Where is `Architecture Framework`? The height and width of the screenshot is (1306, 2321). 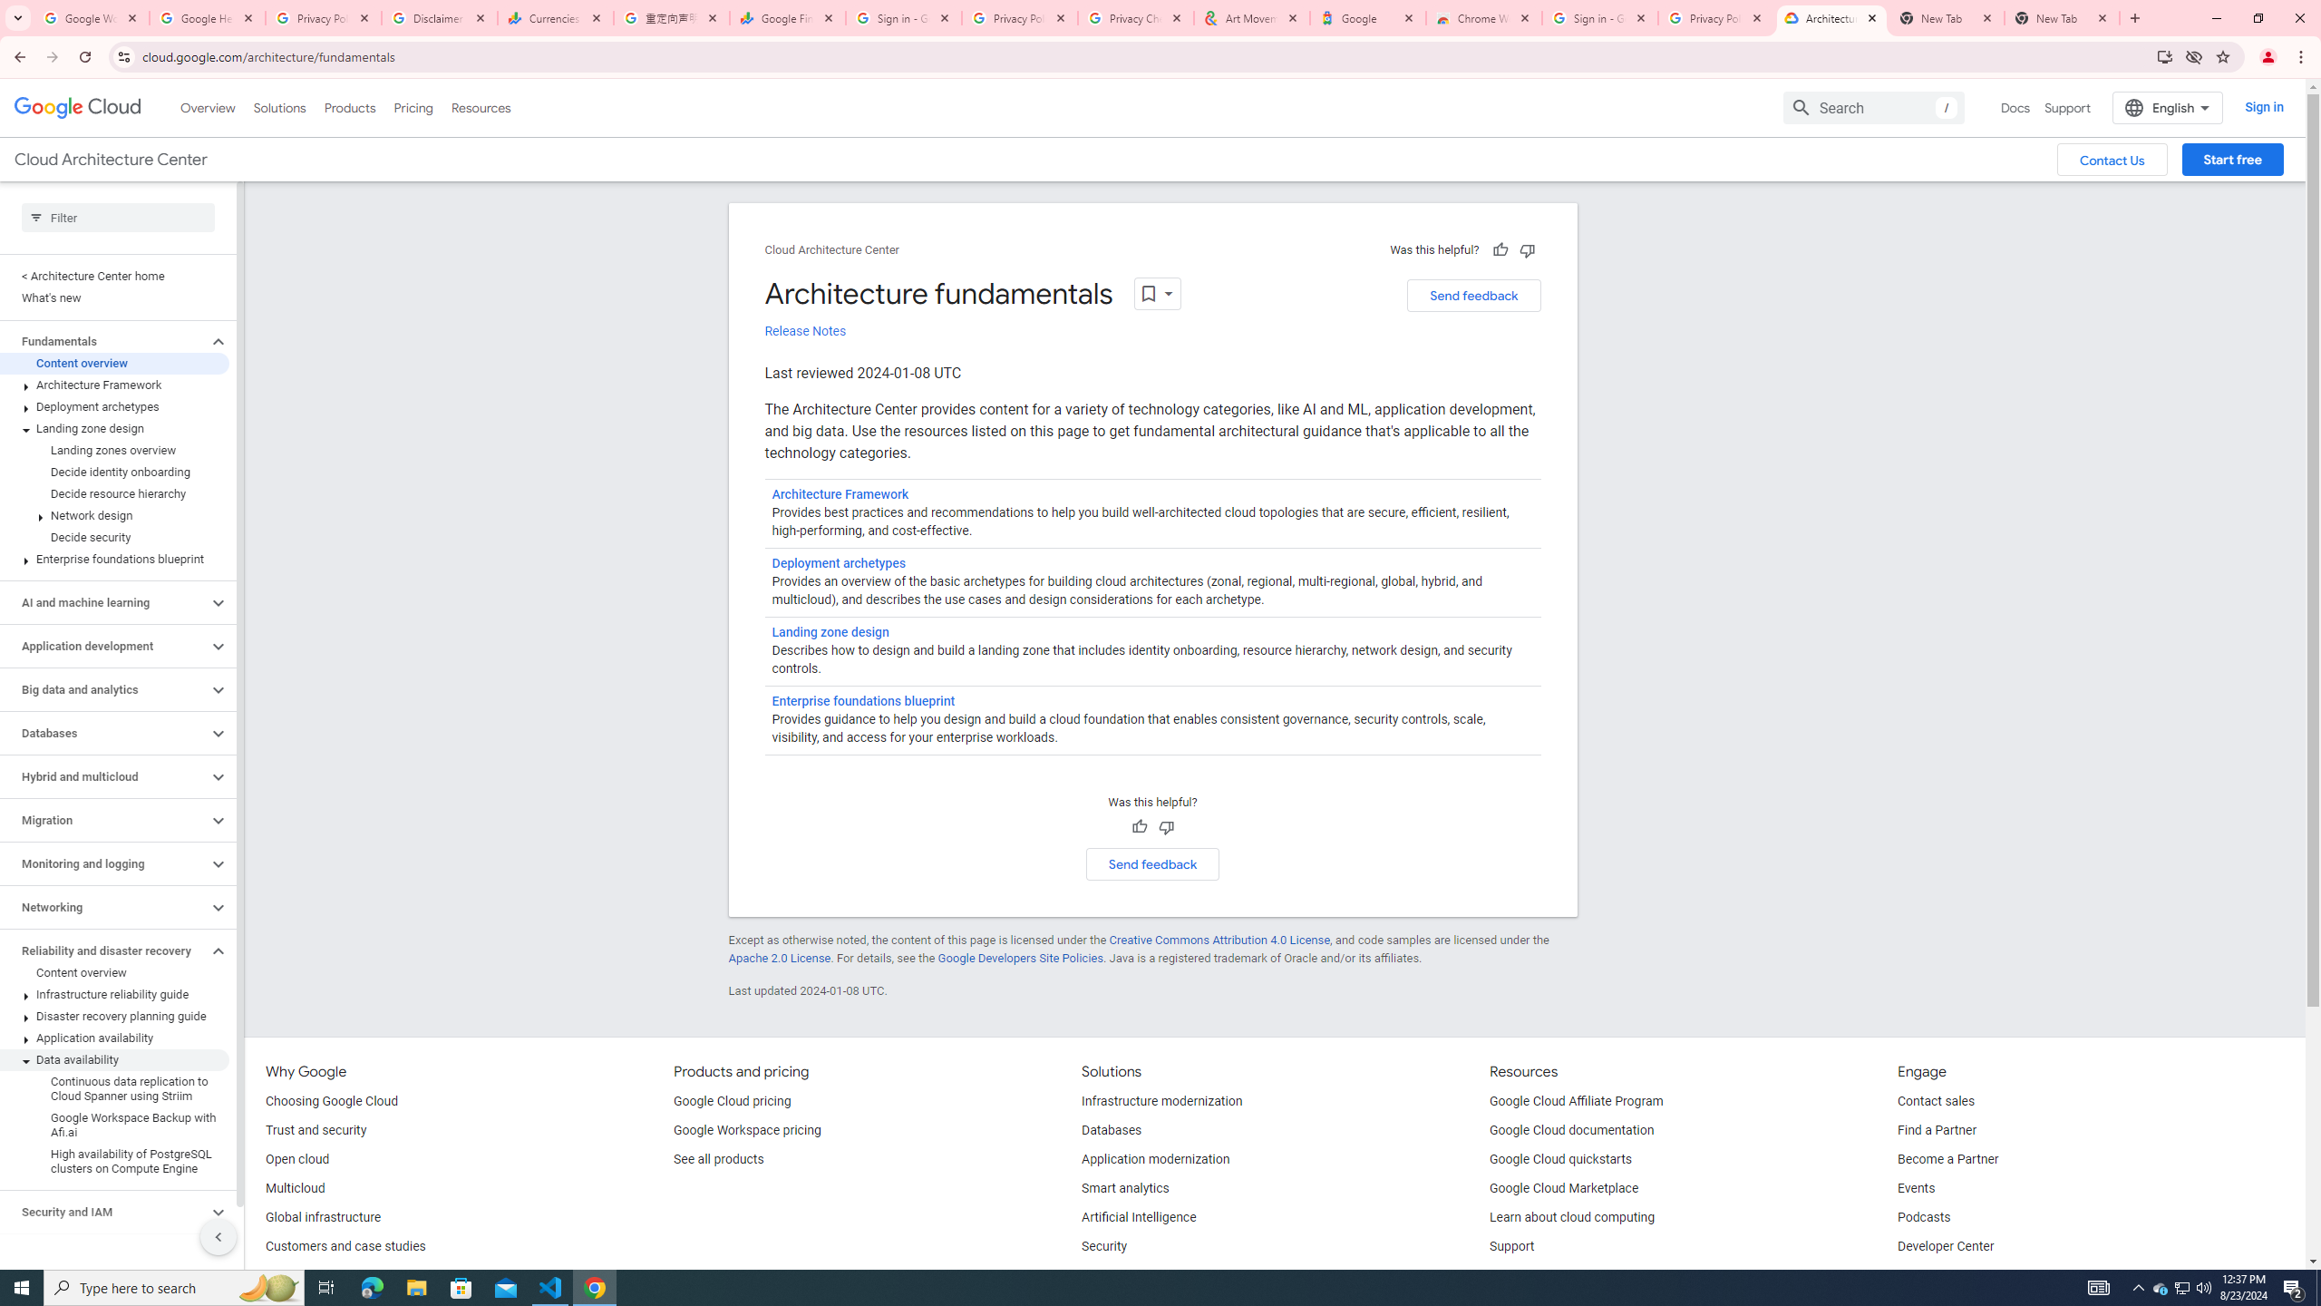 Architecture Framework is located at coordinates (114, 385).